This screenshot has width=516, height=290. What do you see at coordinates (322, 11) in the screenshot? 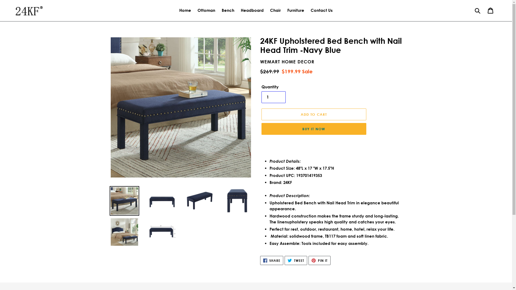
I see `Contact Us` at bounding box center [322, 11].